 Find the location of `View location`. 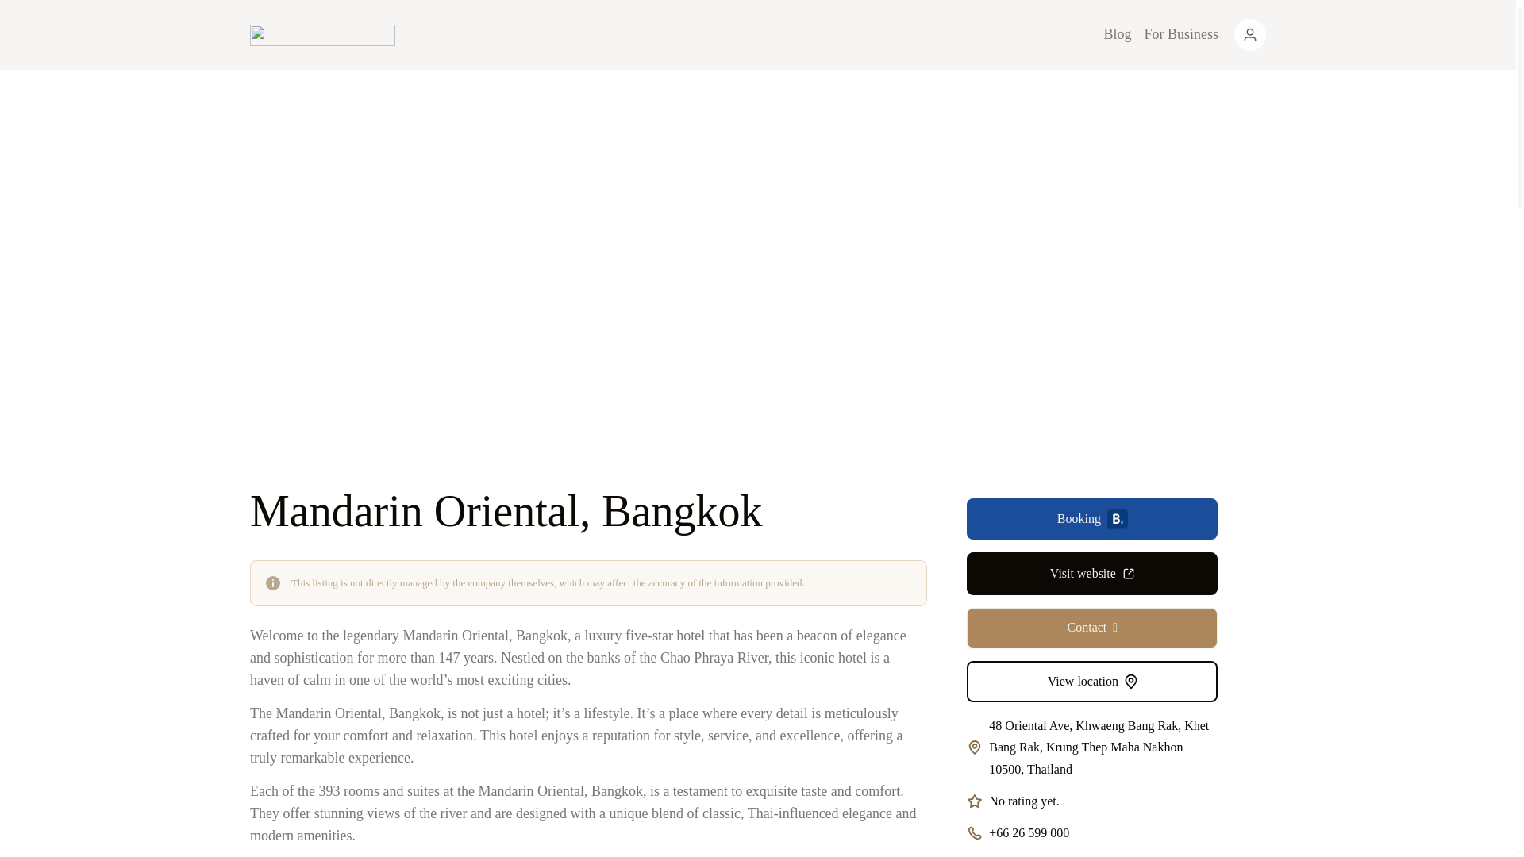

View location is located at coordinates (1092, 681).